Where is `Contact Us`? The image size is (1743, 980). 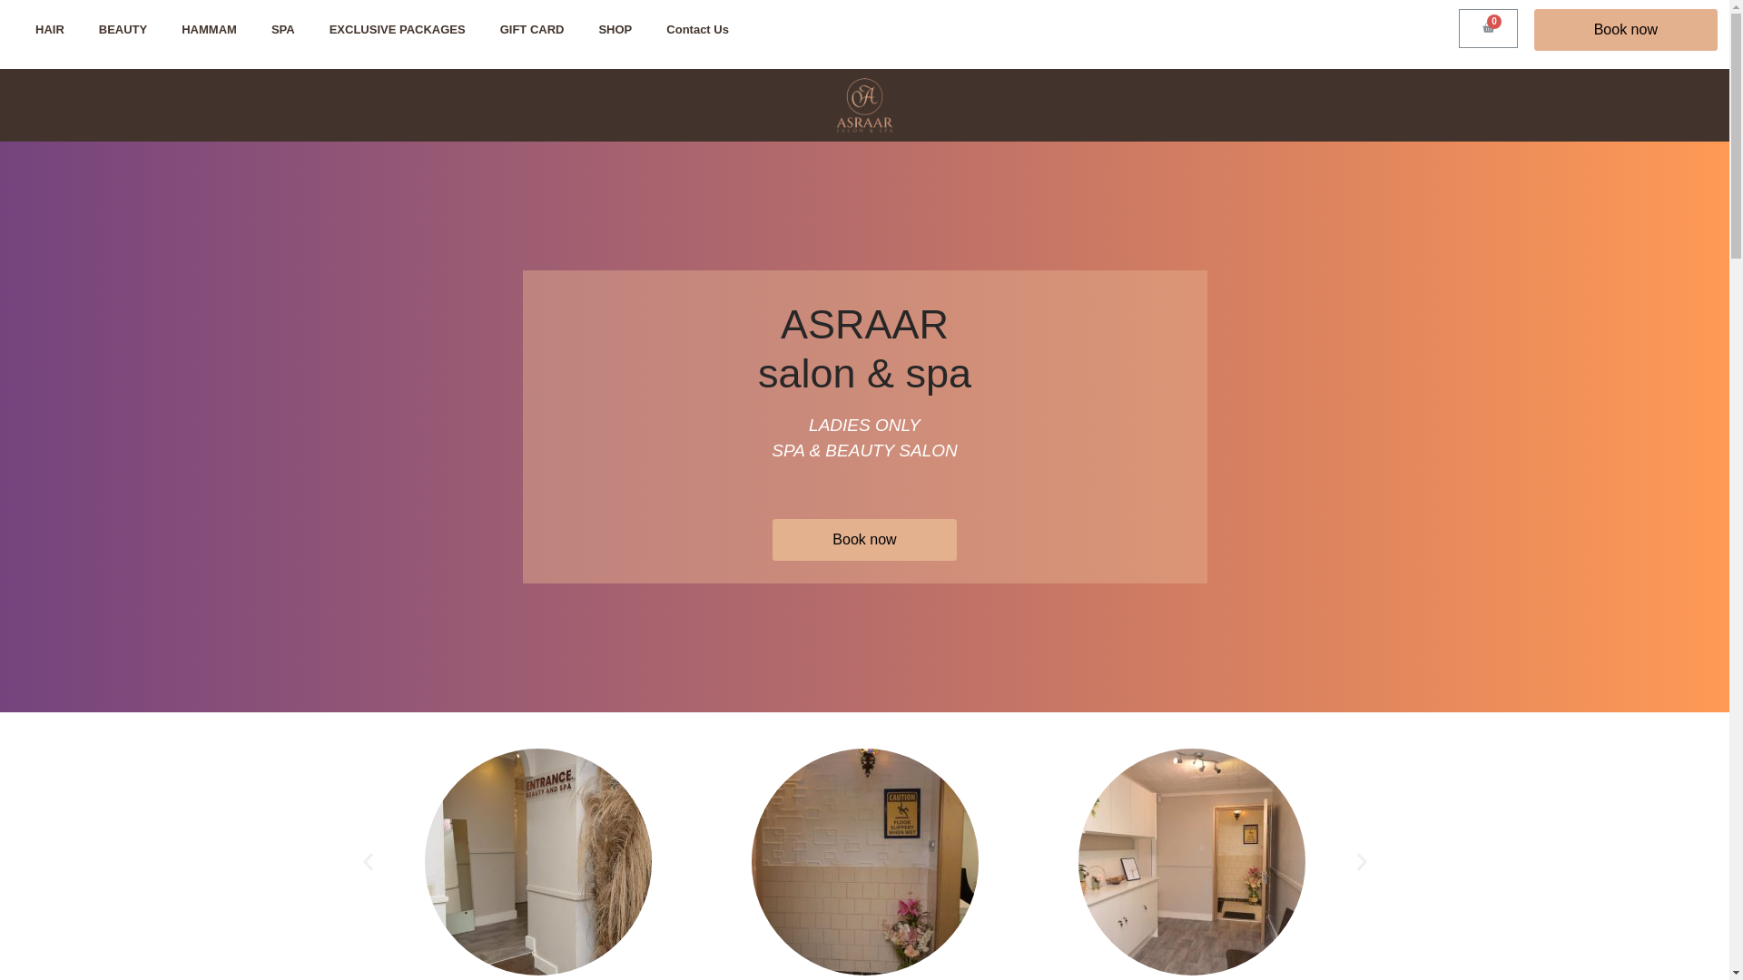 Contact Us is located at coordinates (697, 29).